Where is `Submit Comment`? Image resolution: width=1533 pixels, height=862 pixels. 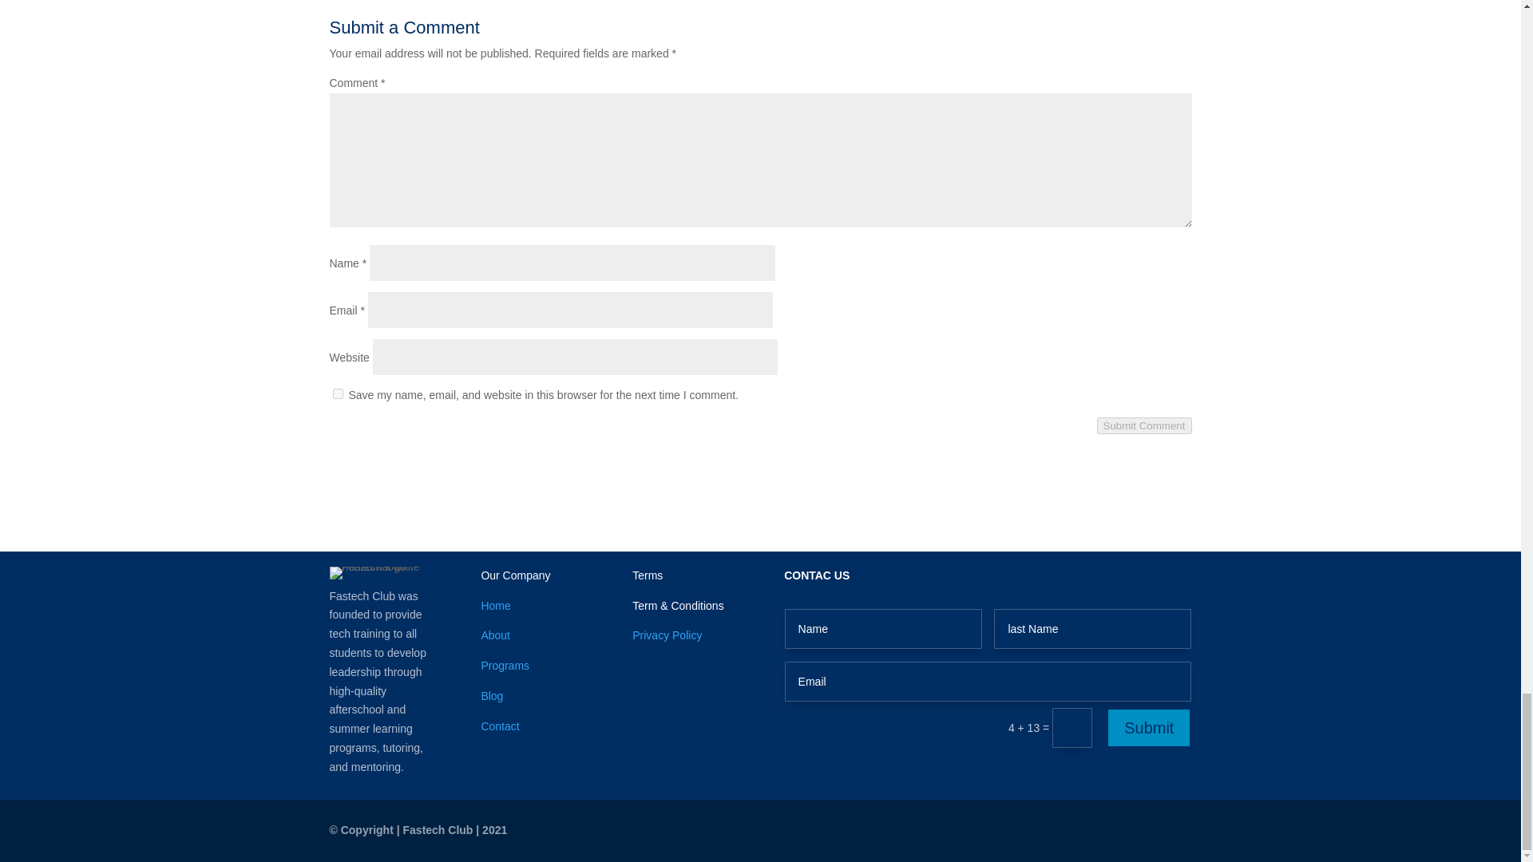 Submit Comment is located at coordinates (1145, 425).